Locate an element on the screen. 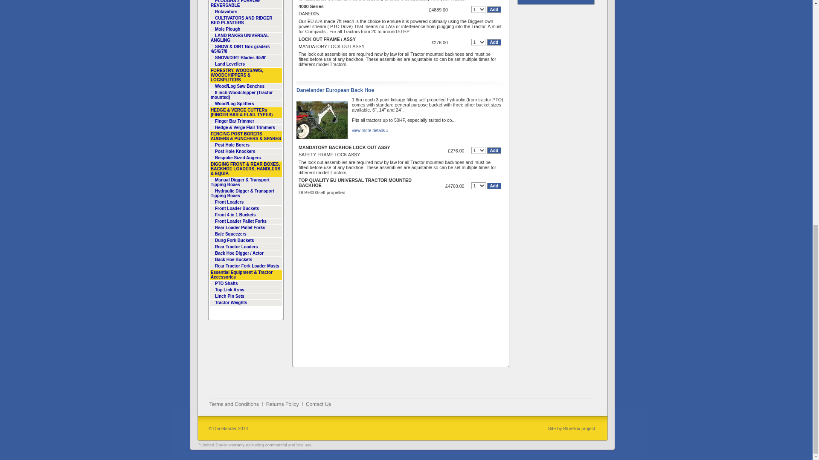 The width and height of the screenshot is (819, 460). Add is located at coordinates (494, 186).